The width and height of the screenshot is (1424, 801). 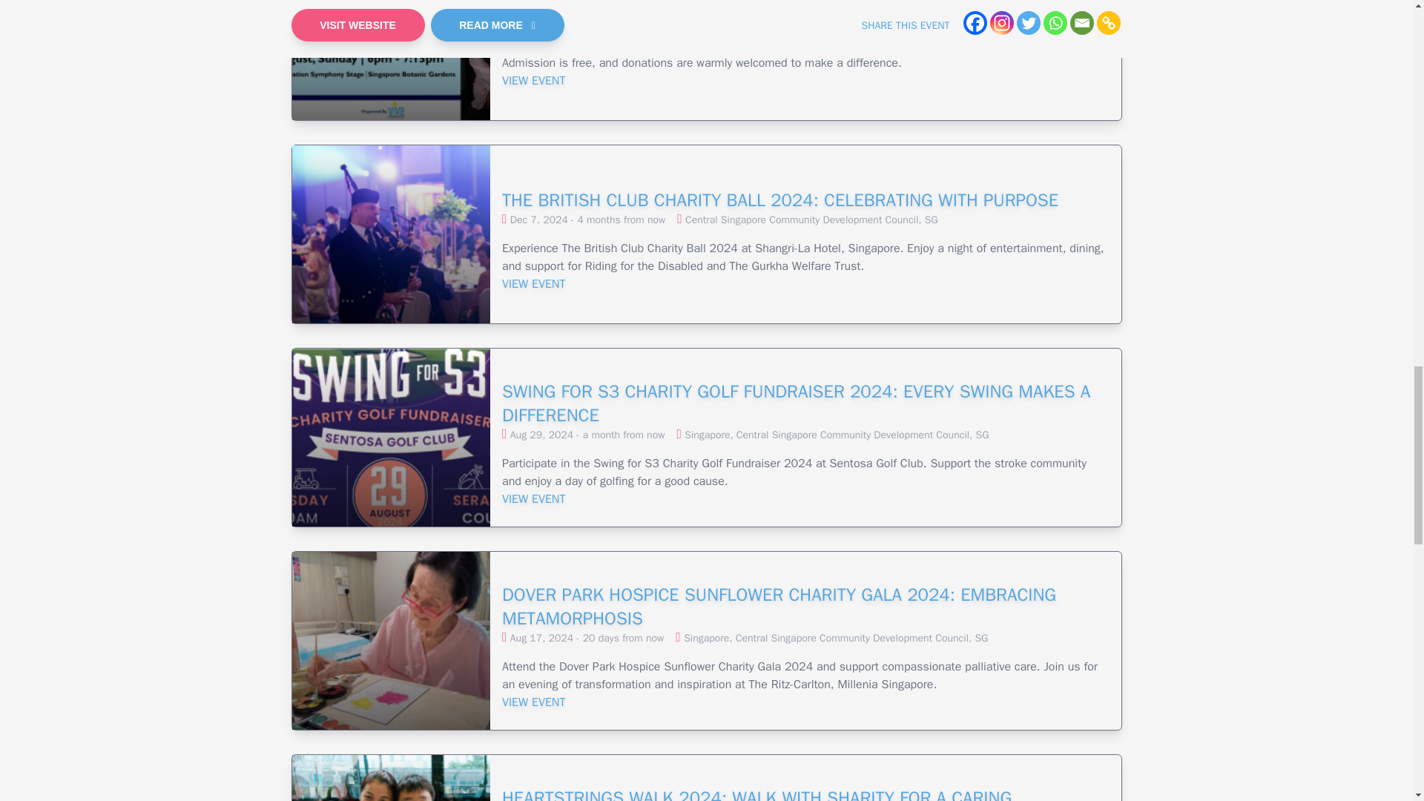 What do you see at coordinates (805, 284) in the screenshot?
I see `VIEW EVENT` at bounding box center [805, 284].